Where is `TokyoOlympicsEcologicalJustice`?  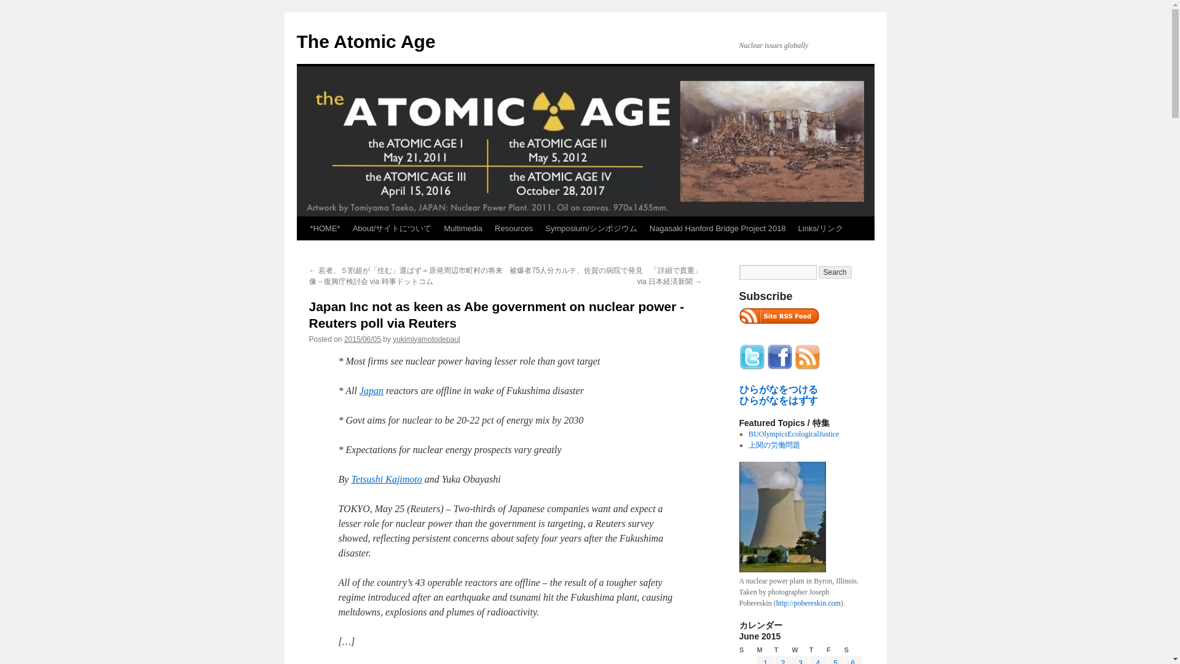
TokyoOlympicsEcologicalJustice is located at coordinates (793, 433).